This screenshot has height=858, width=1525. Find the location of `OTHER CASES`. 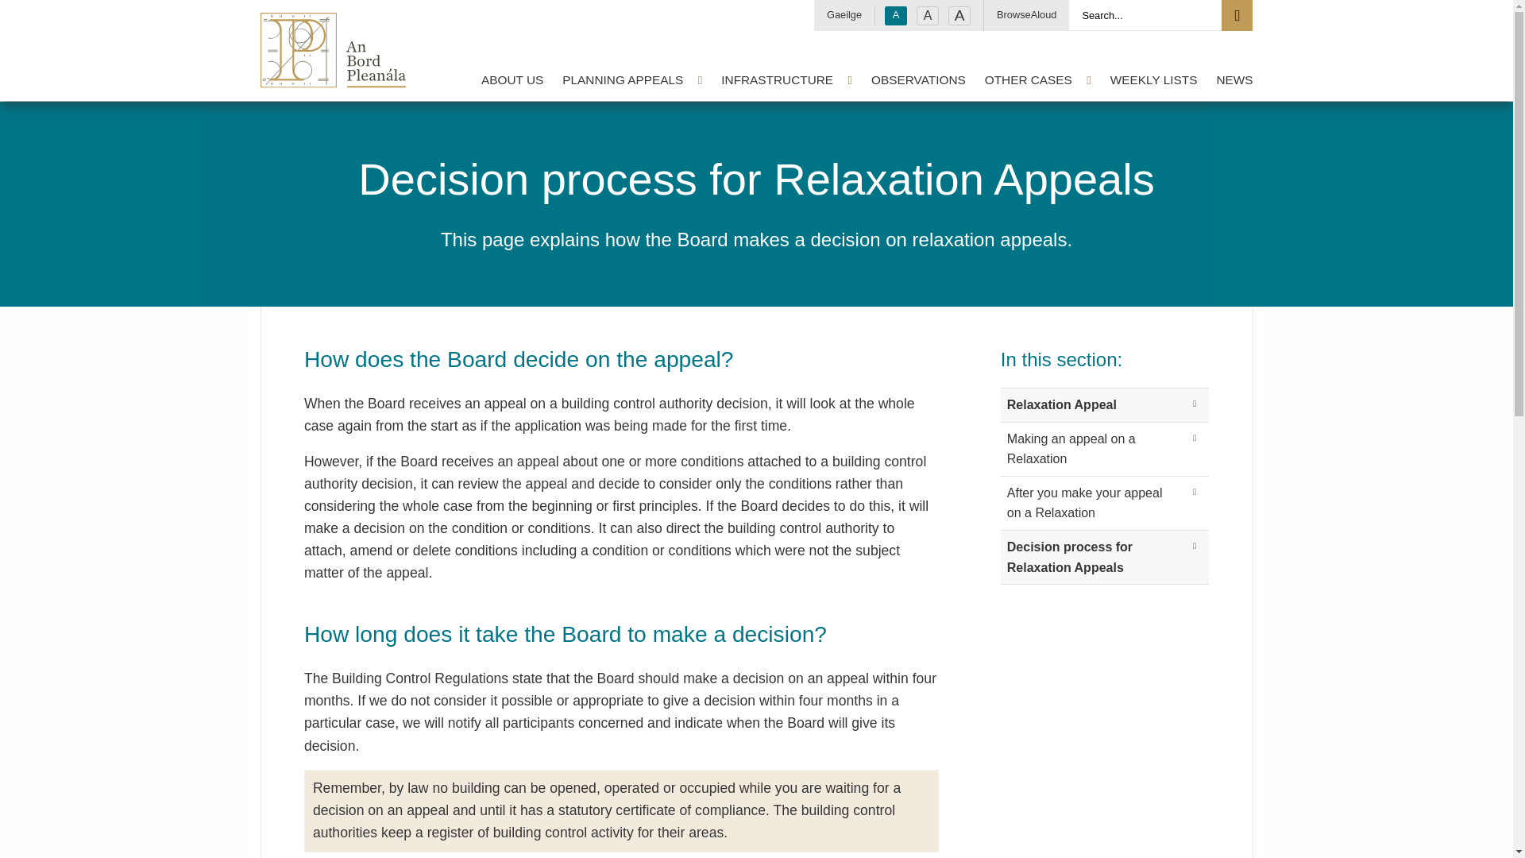

OTHER CASES is located at coordinates (1035, 79).